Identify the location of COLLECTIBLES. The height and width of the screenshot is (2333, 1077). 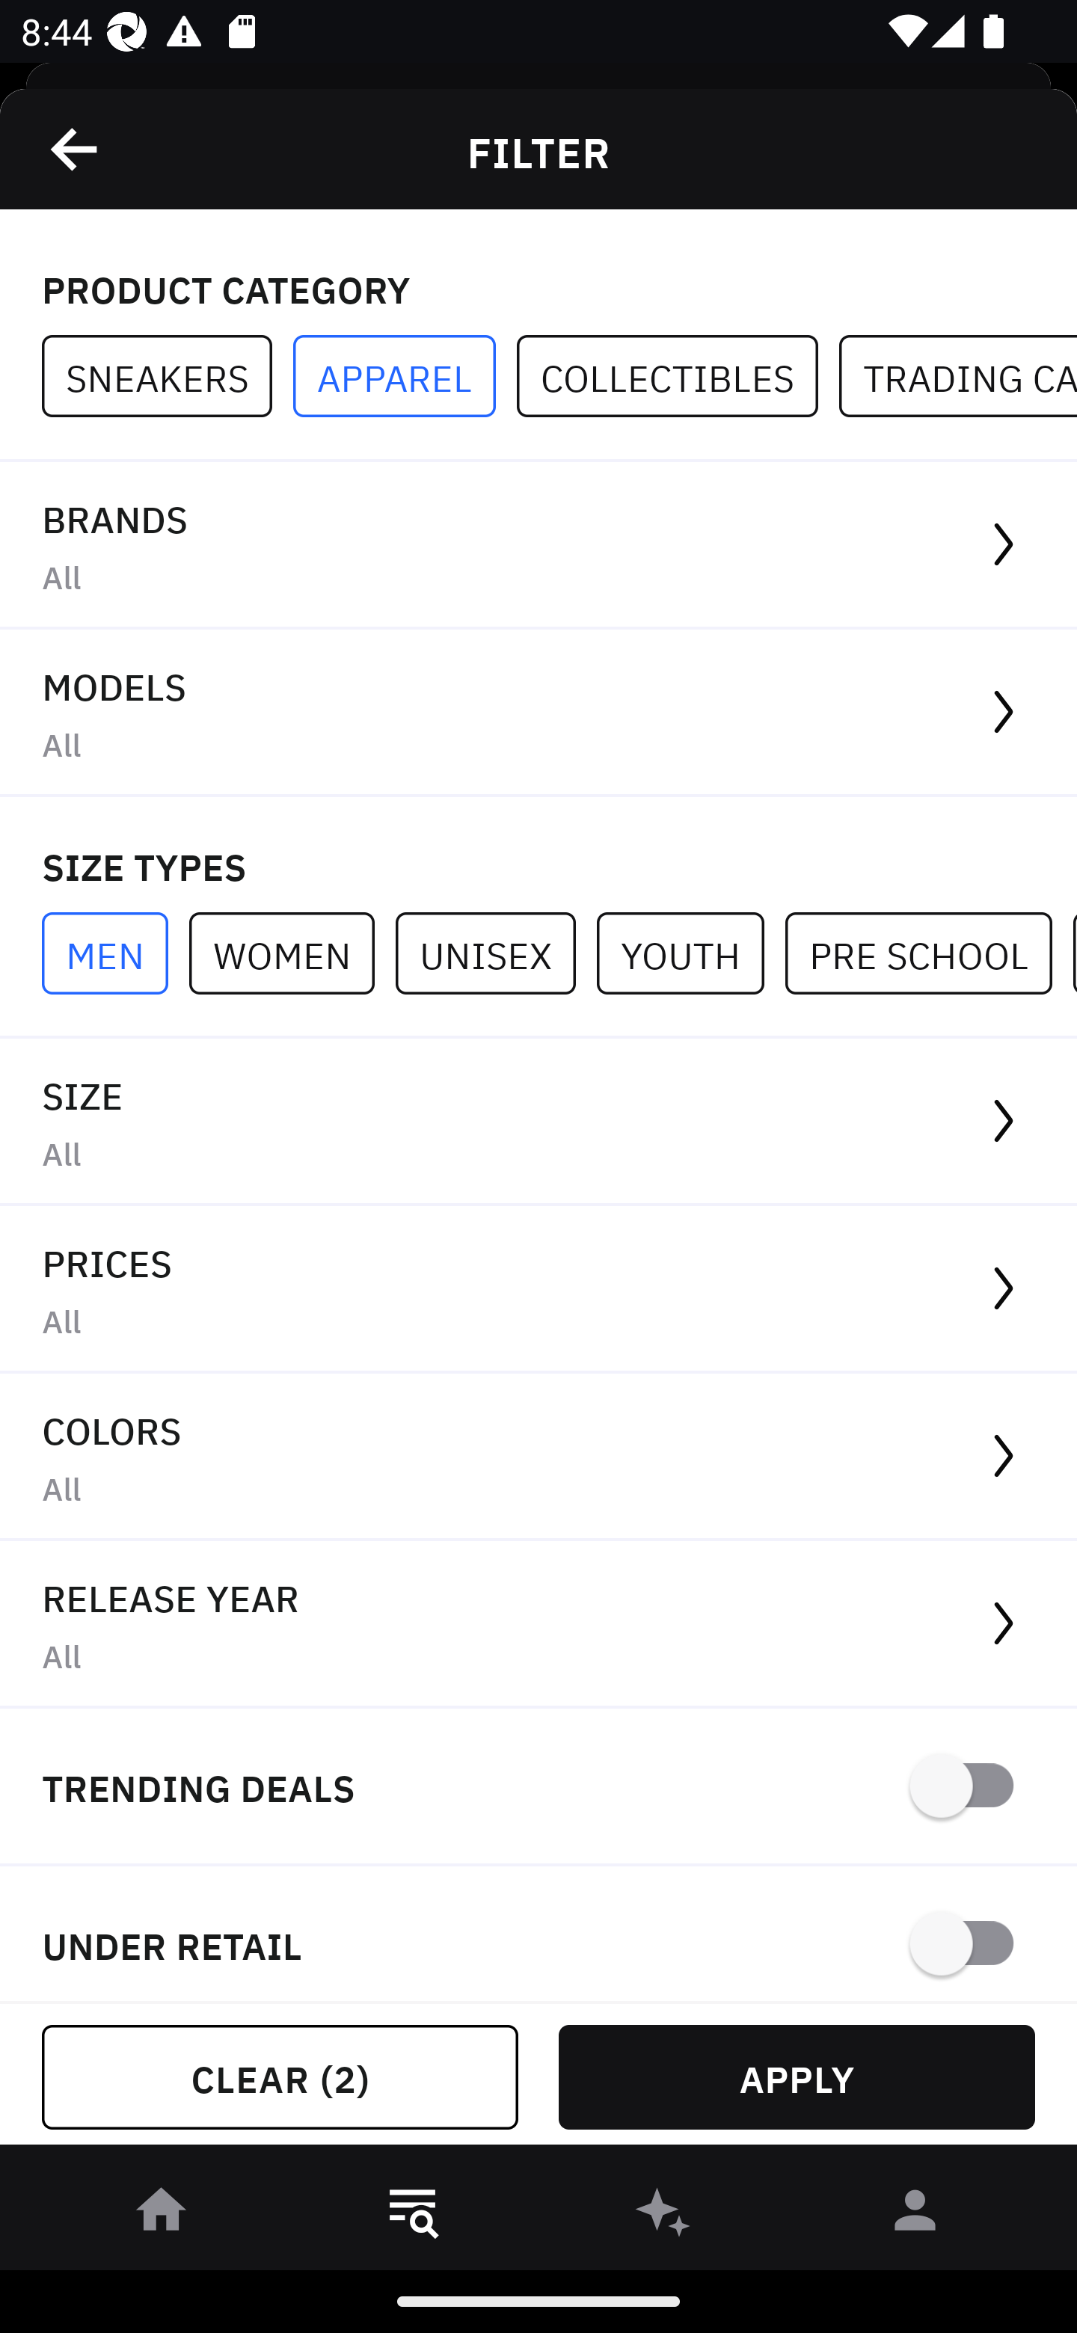
(678, 377).